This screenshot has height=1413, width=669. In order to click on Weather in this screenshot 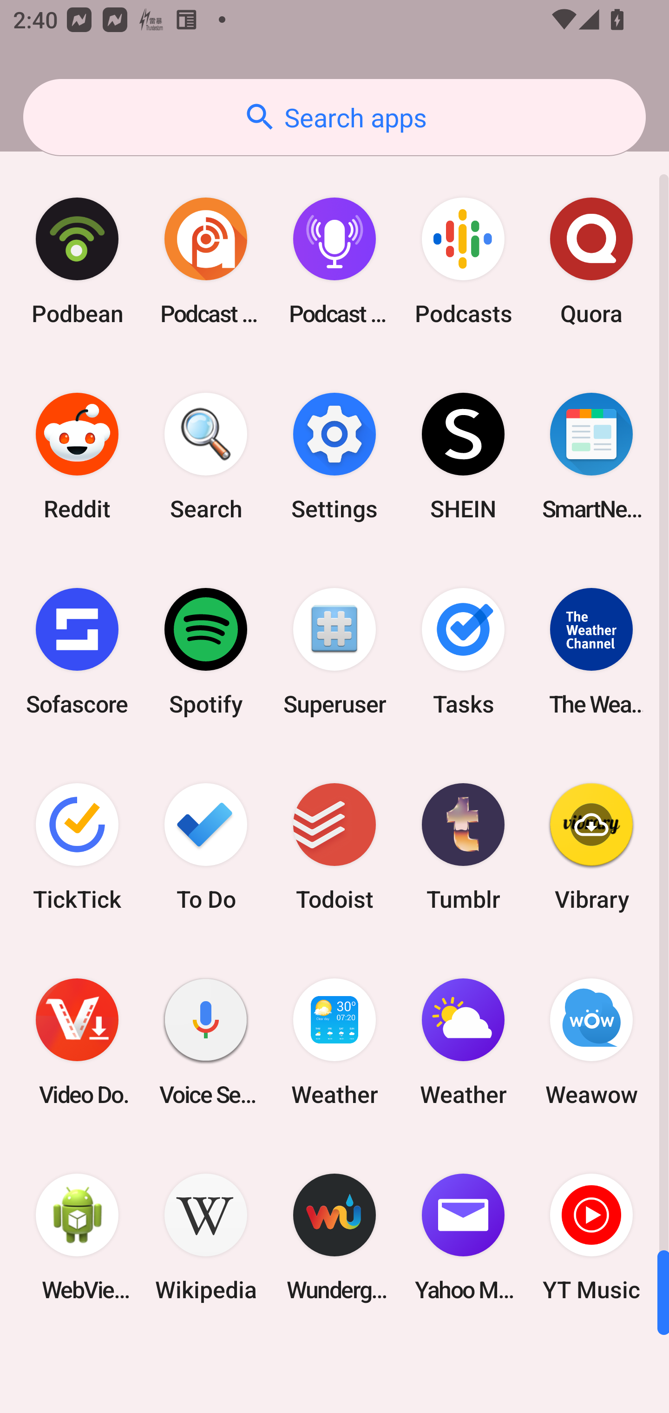, I will do `click(463, 1042)`.